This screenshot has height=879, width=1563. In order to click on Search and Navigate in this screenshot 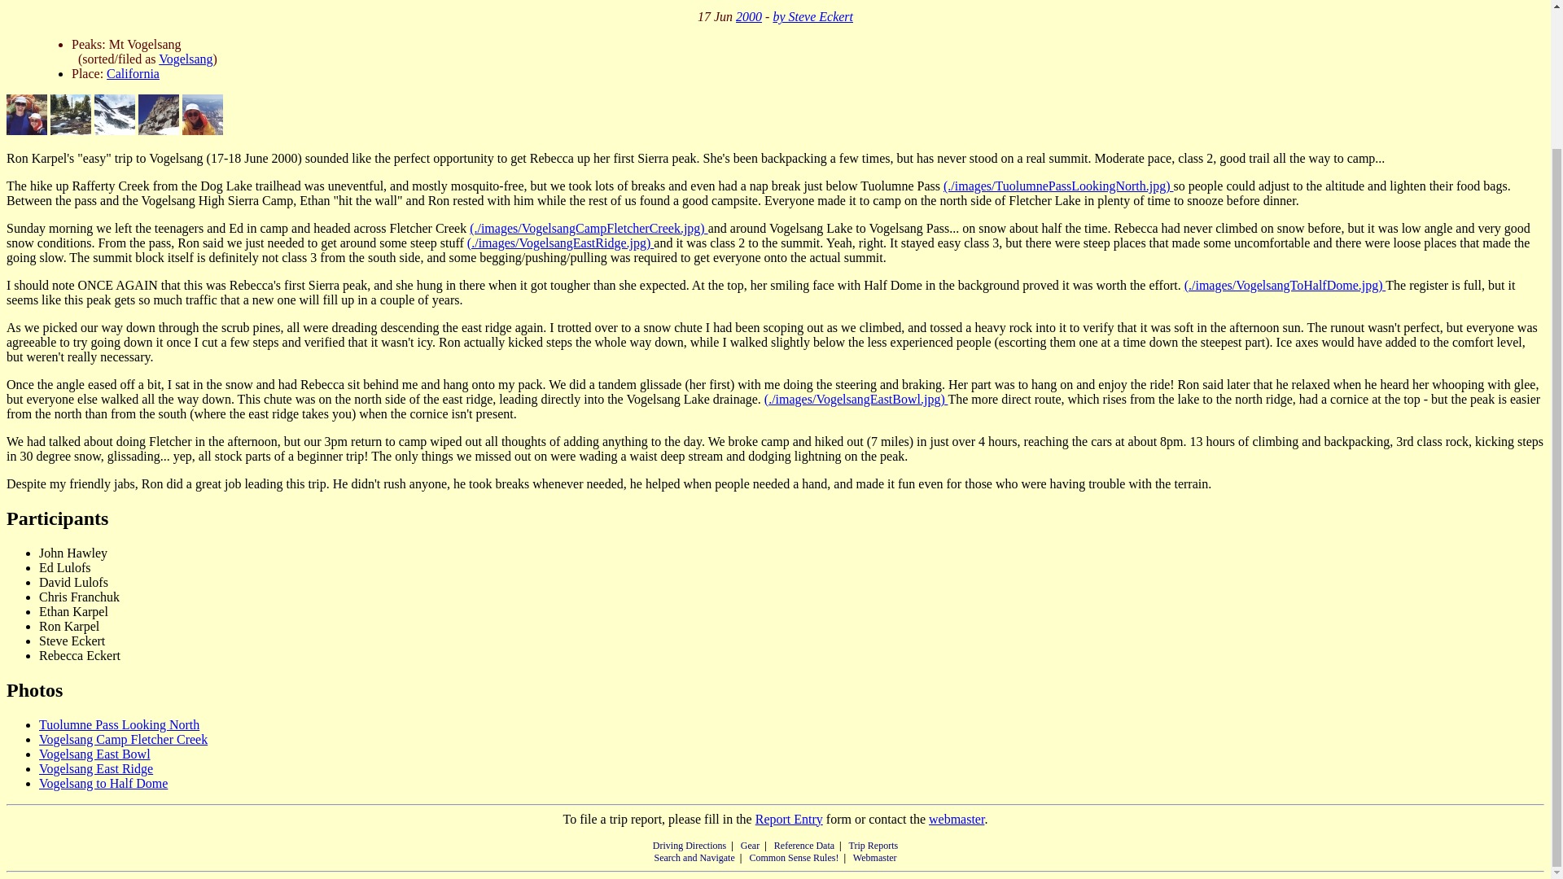, I will do `click(694, 857)`.